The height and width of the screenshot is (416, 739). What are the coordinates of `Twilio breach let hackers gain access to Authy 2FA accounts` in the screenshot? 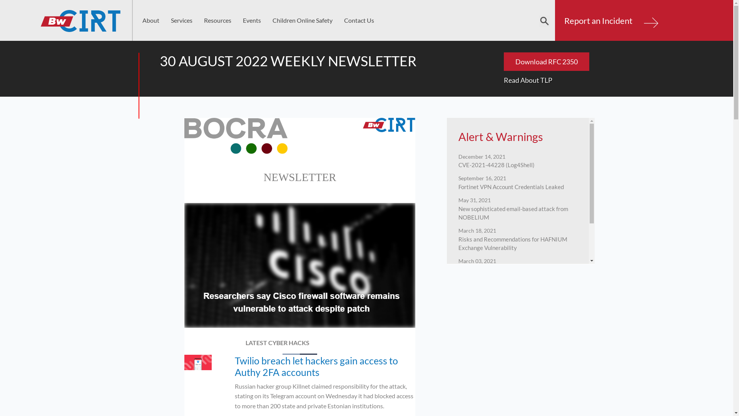 It's located at (316, 366).